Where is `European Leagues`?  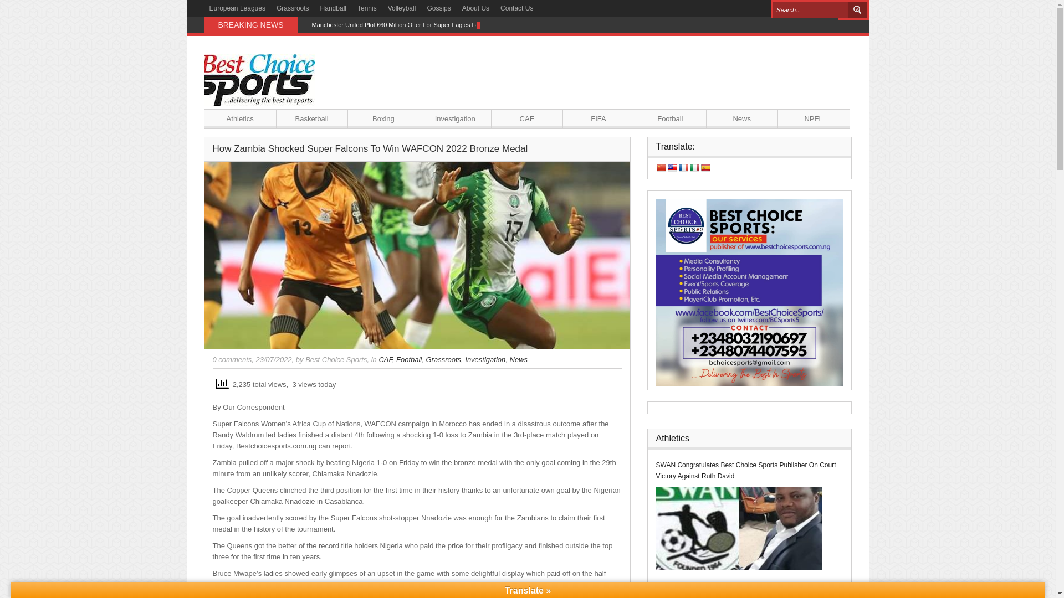 European Leagues is located at coordinates (237, 8).